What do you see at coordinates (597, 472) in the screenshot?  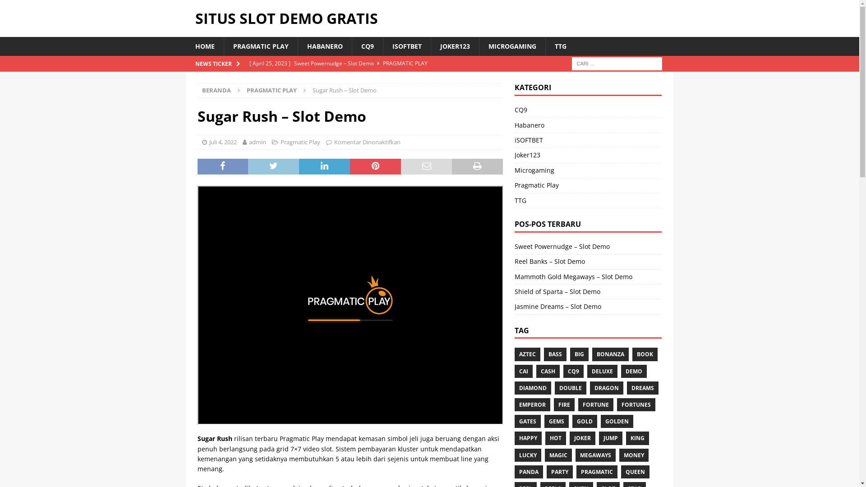 I see `PRAGMATIC` at bounding box center [597, 472].